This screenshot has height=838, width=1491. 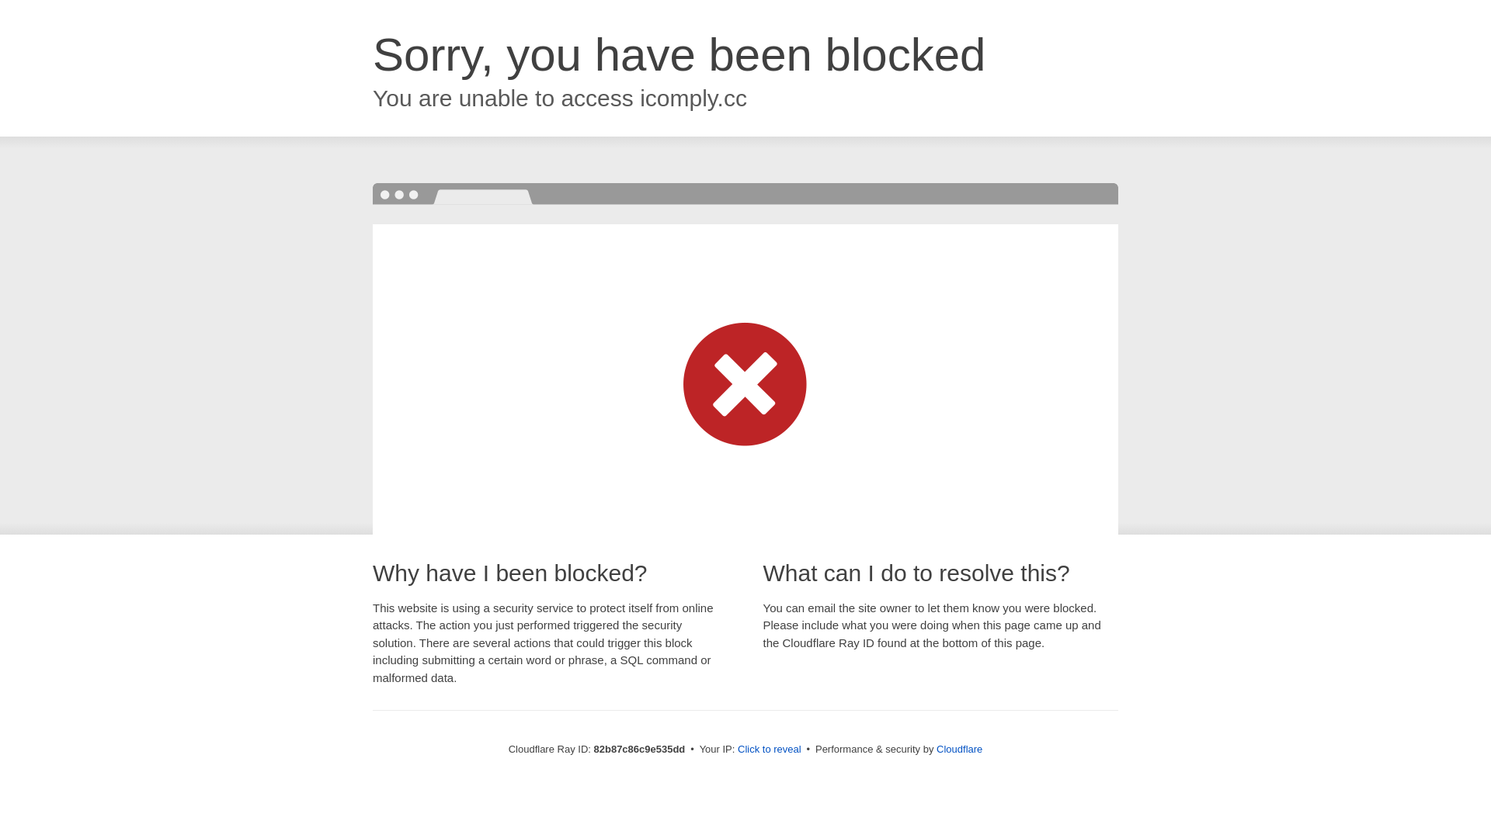 I want to click on Click to reveal, so click(x=770, y=750).